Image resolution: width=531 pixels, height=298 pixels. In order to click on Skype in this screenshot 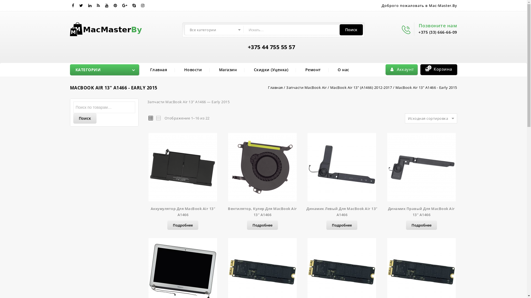, I will do `click(134, 6)`.